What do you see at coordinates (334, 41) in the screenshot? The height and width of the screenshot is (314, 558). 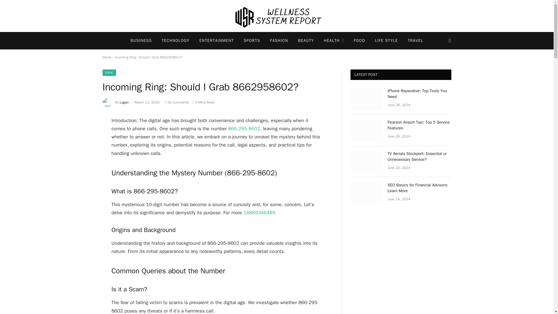 I see `HEALTH` at bounding box center [334, 41].